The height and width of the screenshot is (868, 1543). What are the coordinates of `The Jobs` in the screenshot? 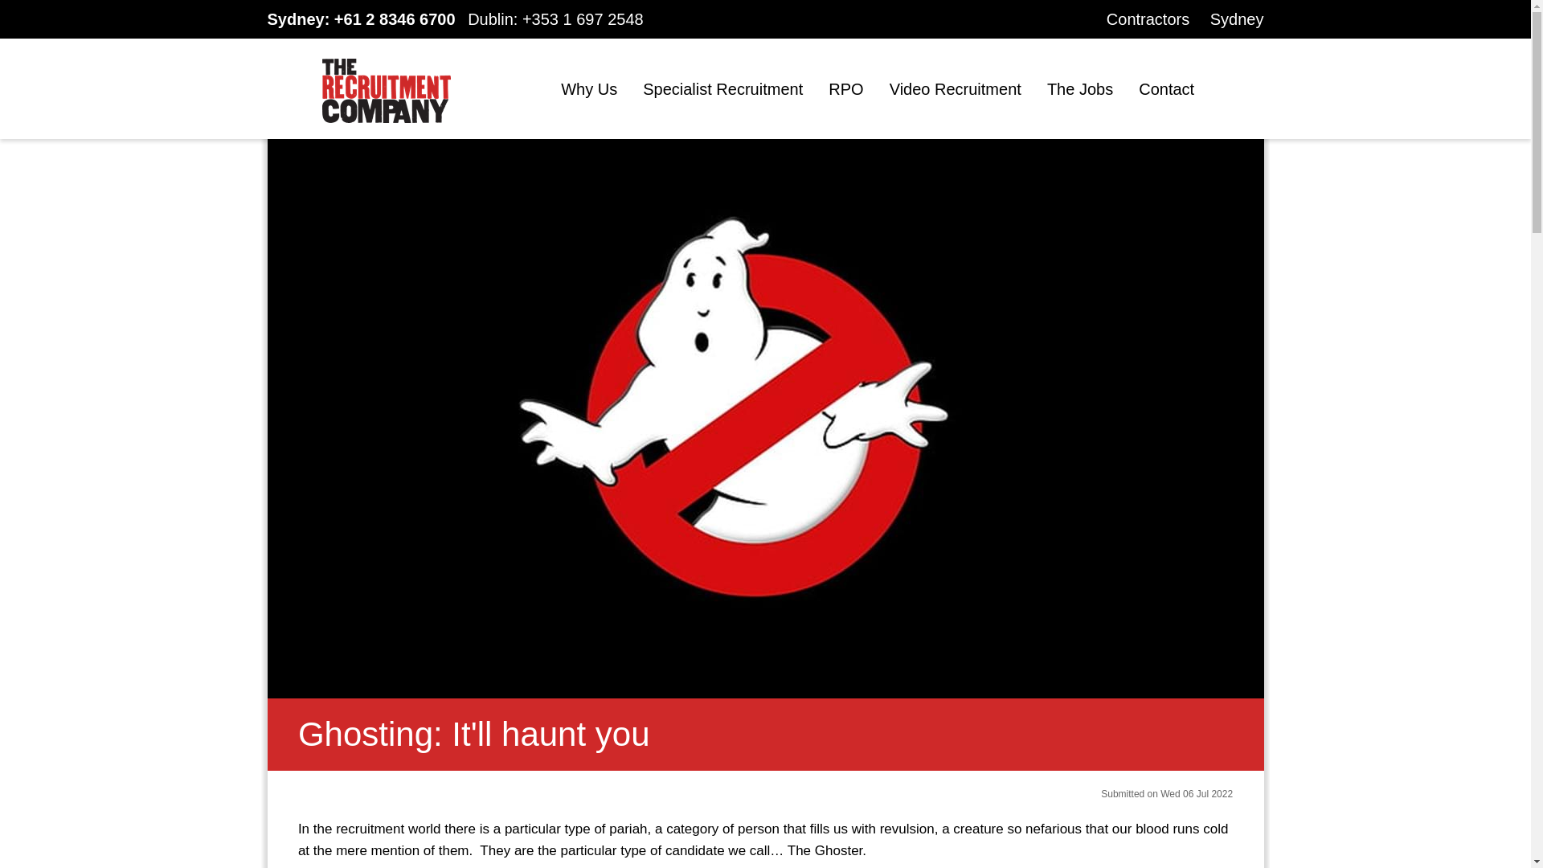 It's located at (1080, 89).